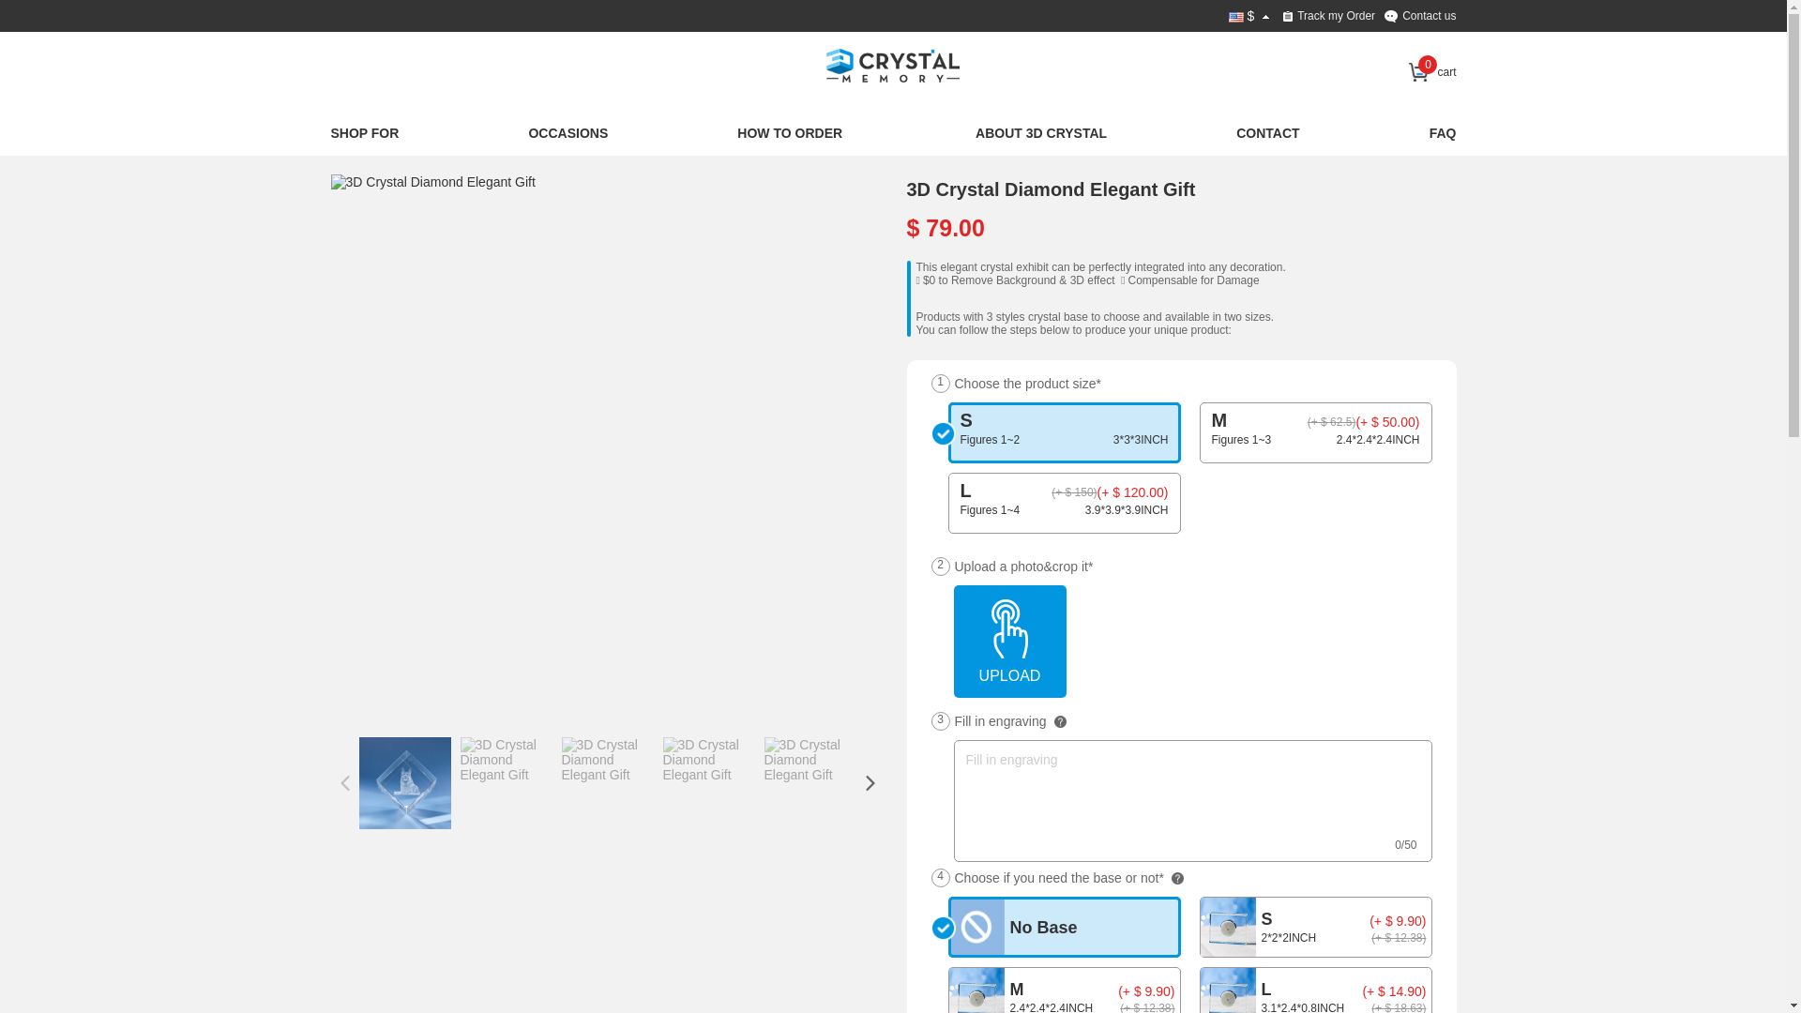 The height and width of the screenshot is (1013, 1801). What do you see at coordinates (364, 135) in the screenshot?
I see `SHOP FOR` at bounding box center [364, 135].